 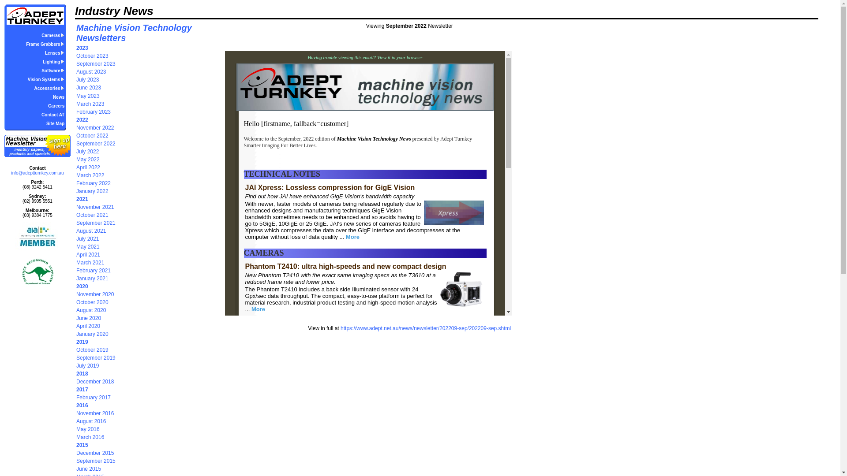 What do you see at coordinates (89, 88) in the screenshot?
I see `June 2023` at bounding box center [89, 88].